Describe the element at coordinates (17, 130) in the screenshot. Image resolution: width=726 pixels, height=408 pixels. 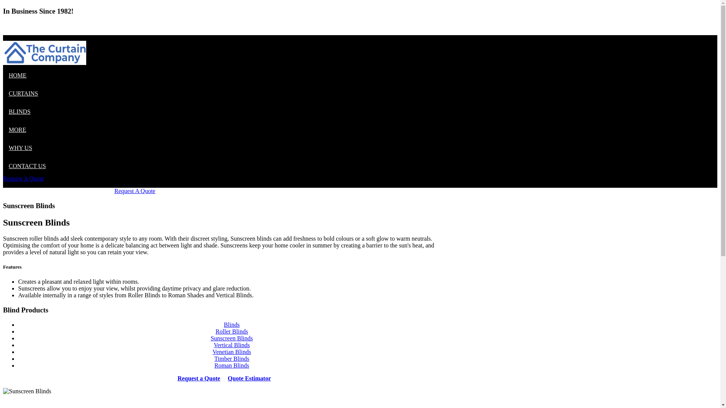
I see `MORE` at that location.